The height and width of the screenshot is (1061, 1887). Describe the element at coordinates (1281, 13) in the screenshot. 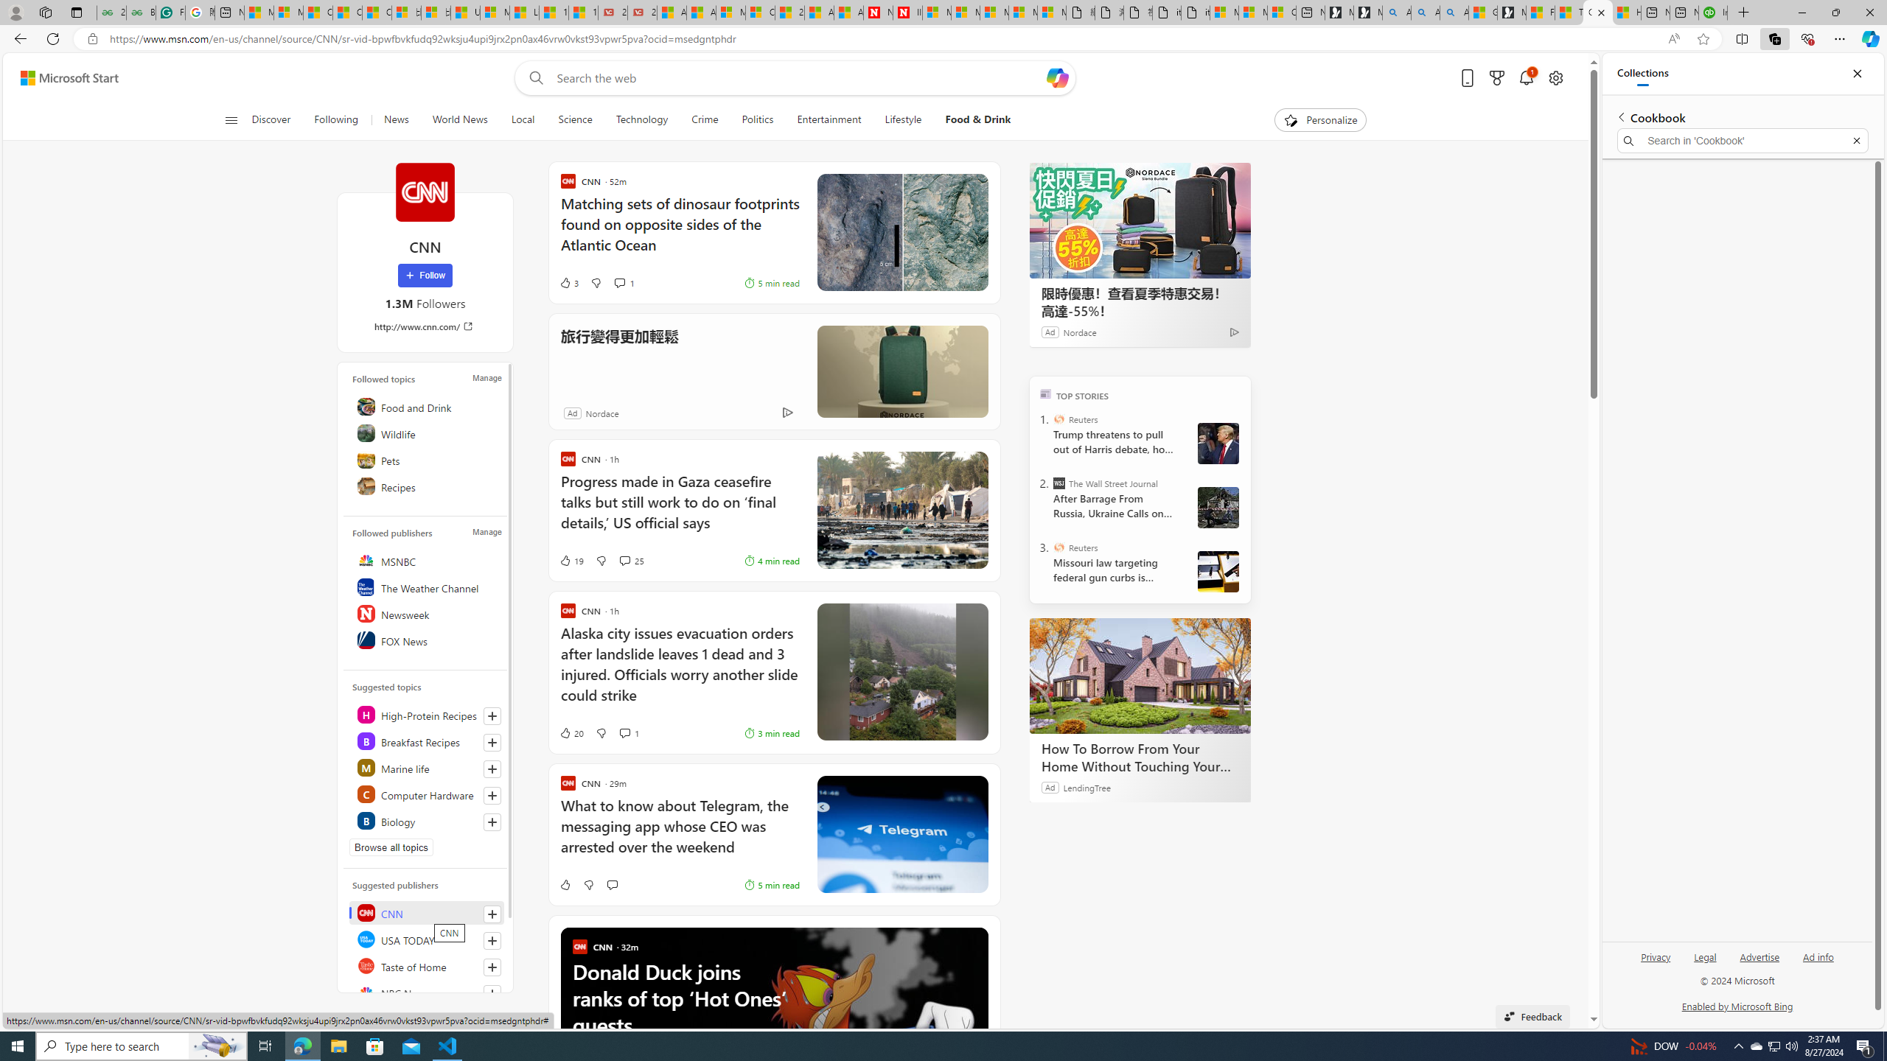

I see `Consumer Health Data Privacy Policy` at that location.